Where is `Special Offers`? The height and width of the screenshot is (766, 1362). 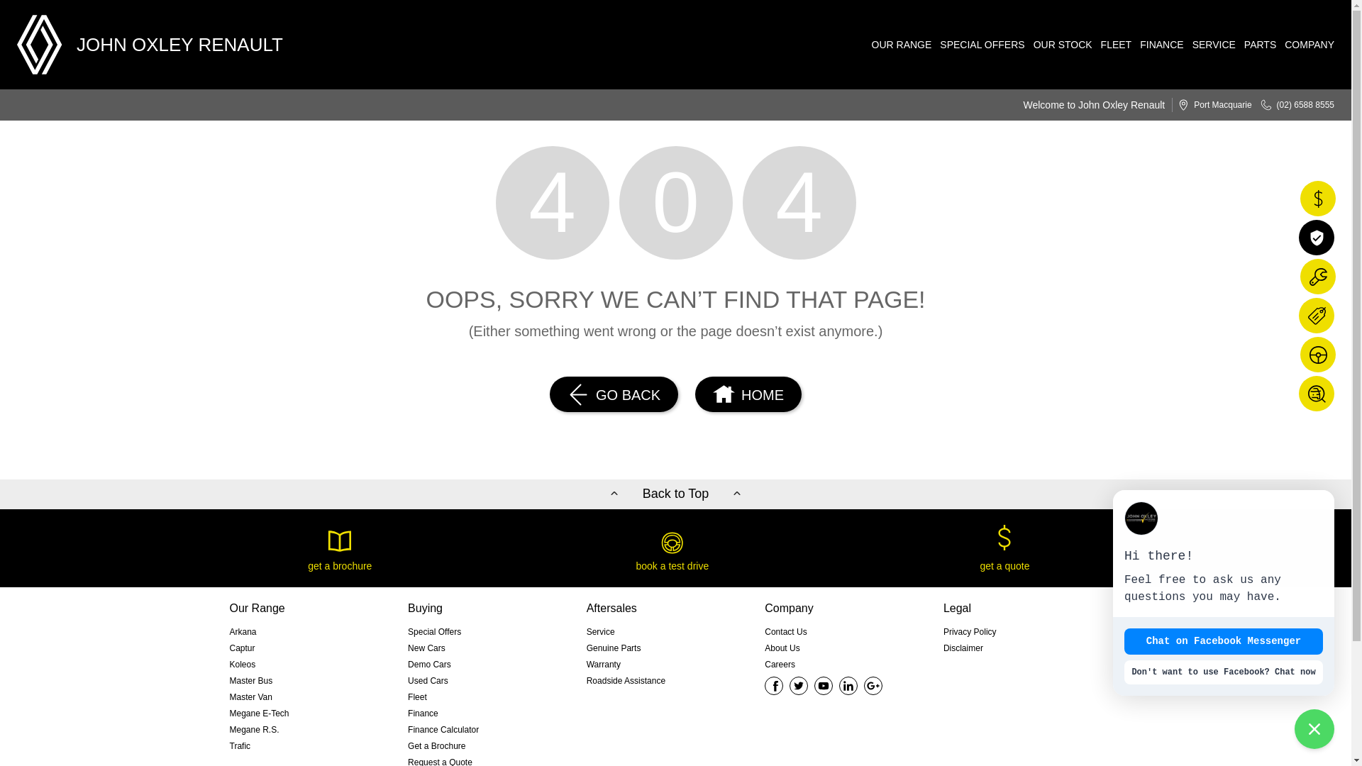 Special Offers is located at coordinates (434, 633).